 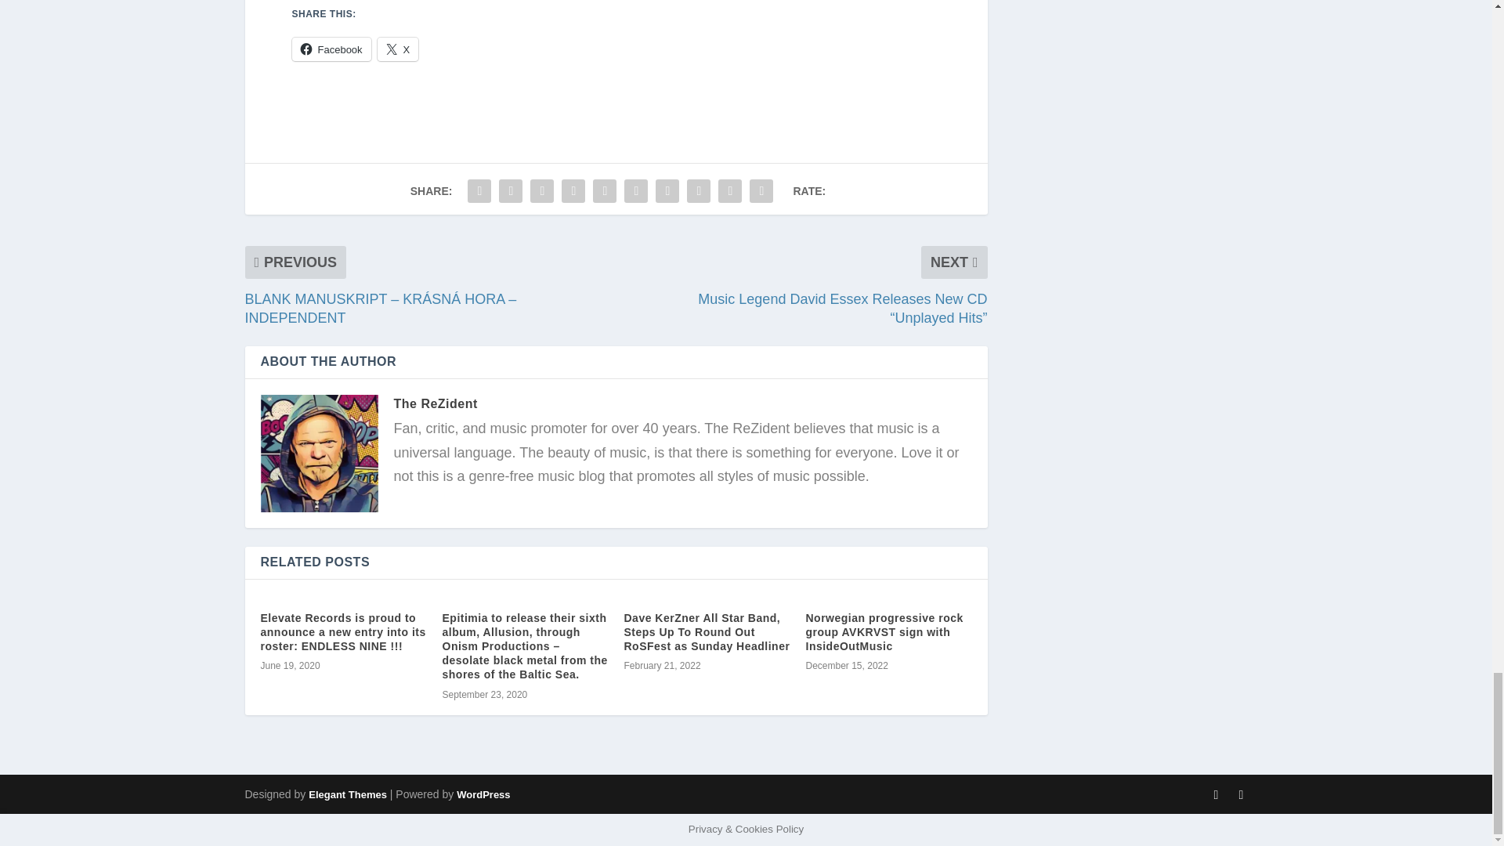 What do you see at coordinates (398, 49) in the screenshot?
I see `Click to share on X` at bounding box center [398, 49].